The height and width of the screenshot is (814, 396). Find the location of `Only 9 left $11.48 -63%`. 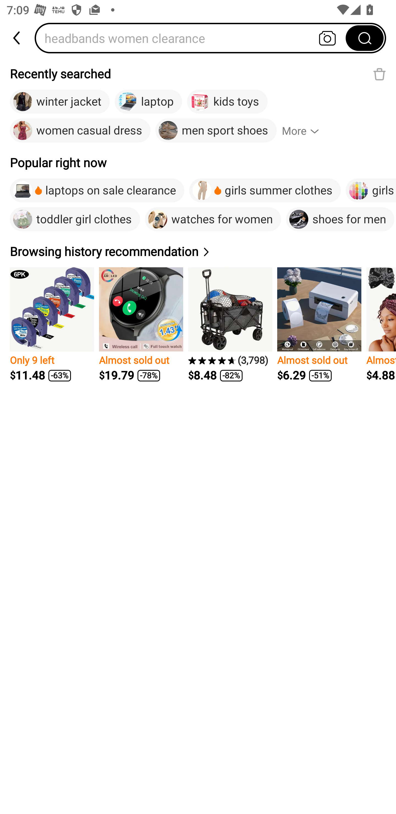

Only 9 left $11.48 -63% is located at coordinates (52, 324).